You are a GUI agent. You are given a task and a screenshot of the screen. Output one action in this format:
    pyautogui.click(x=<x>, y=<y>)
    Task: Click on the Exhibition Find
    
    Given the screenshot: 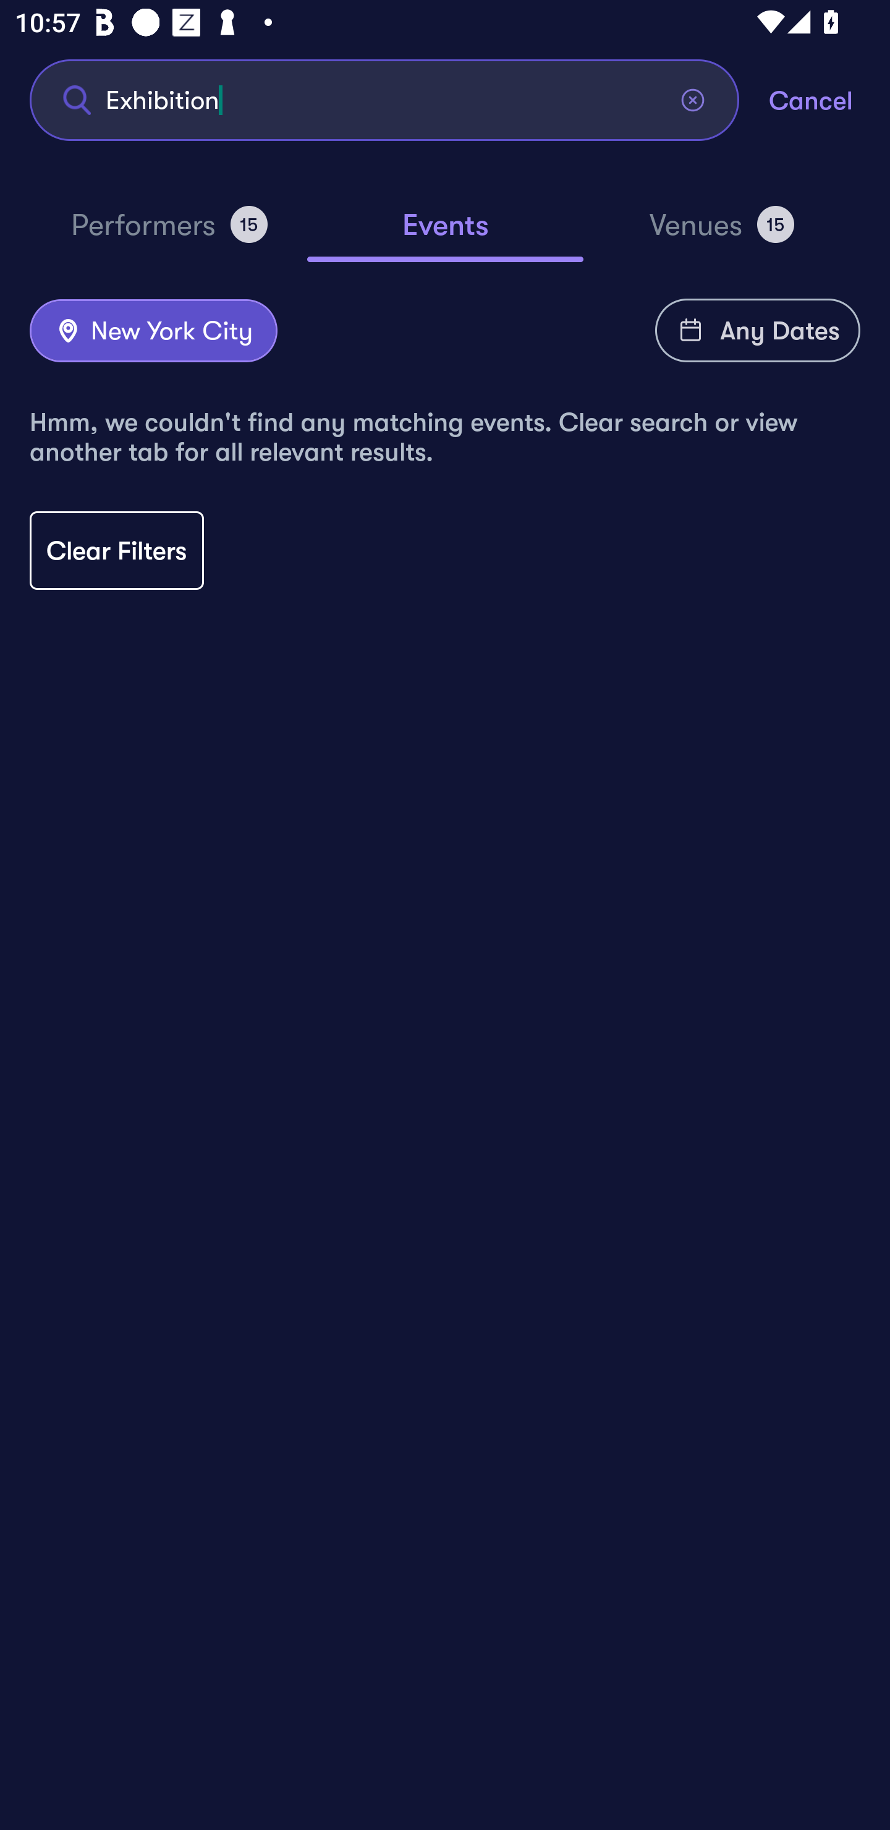 What is the action you would take?
    pyautogui.click(x=384, y=99)
    